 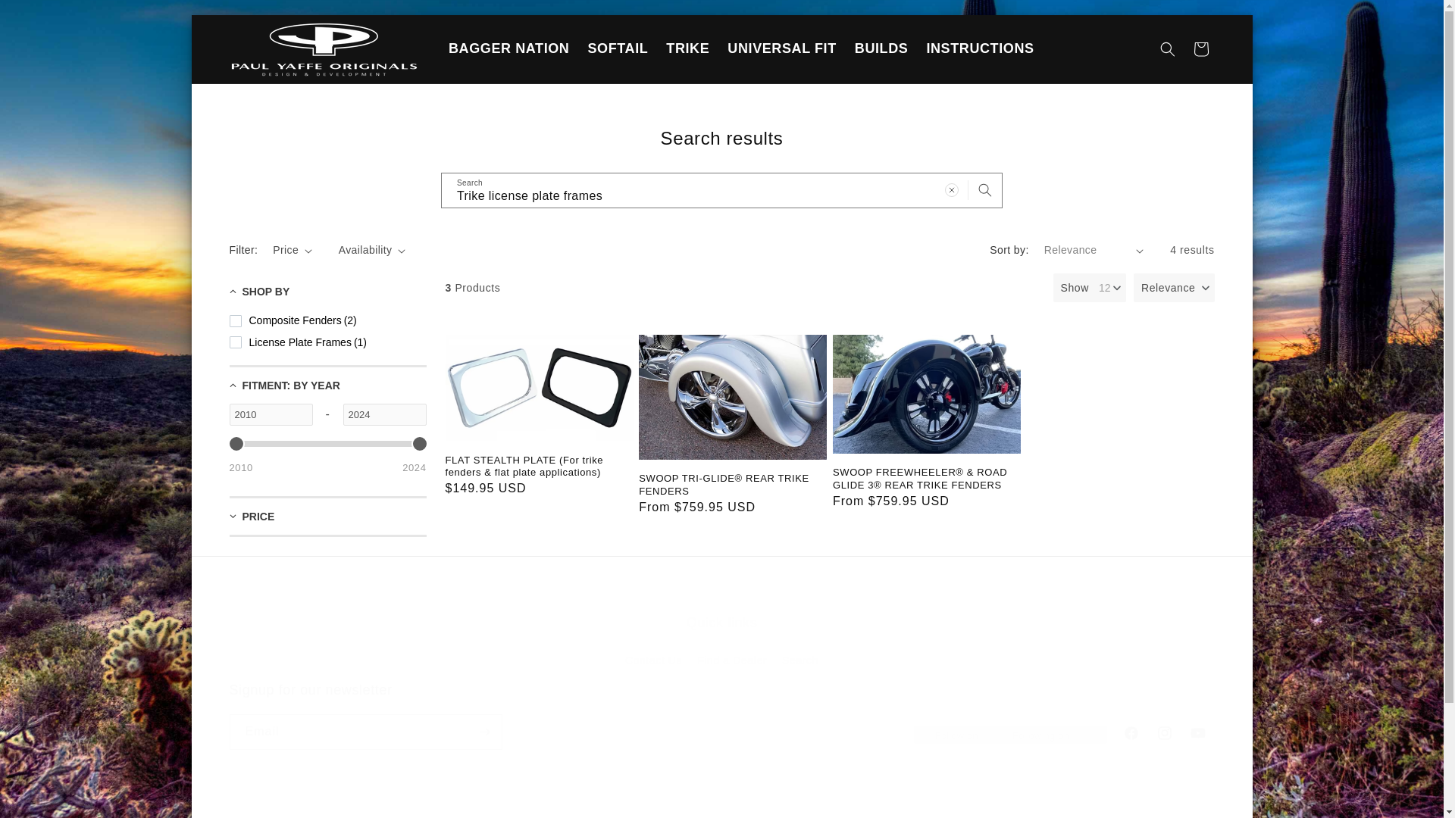 I want to click on SOFTAIL, so click(x=617, y=48).